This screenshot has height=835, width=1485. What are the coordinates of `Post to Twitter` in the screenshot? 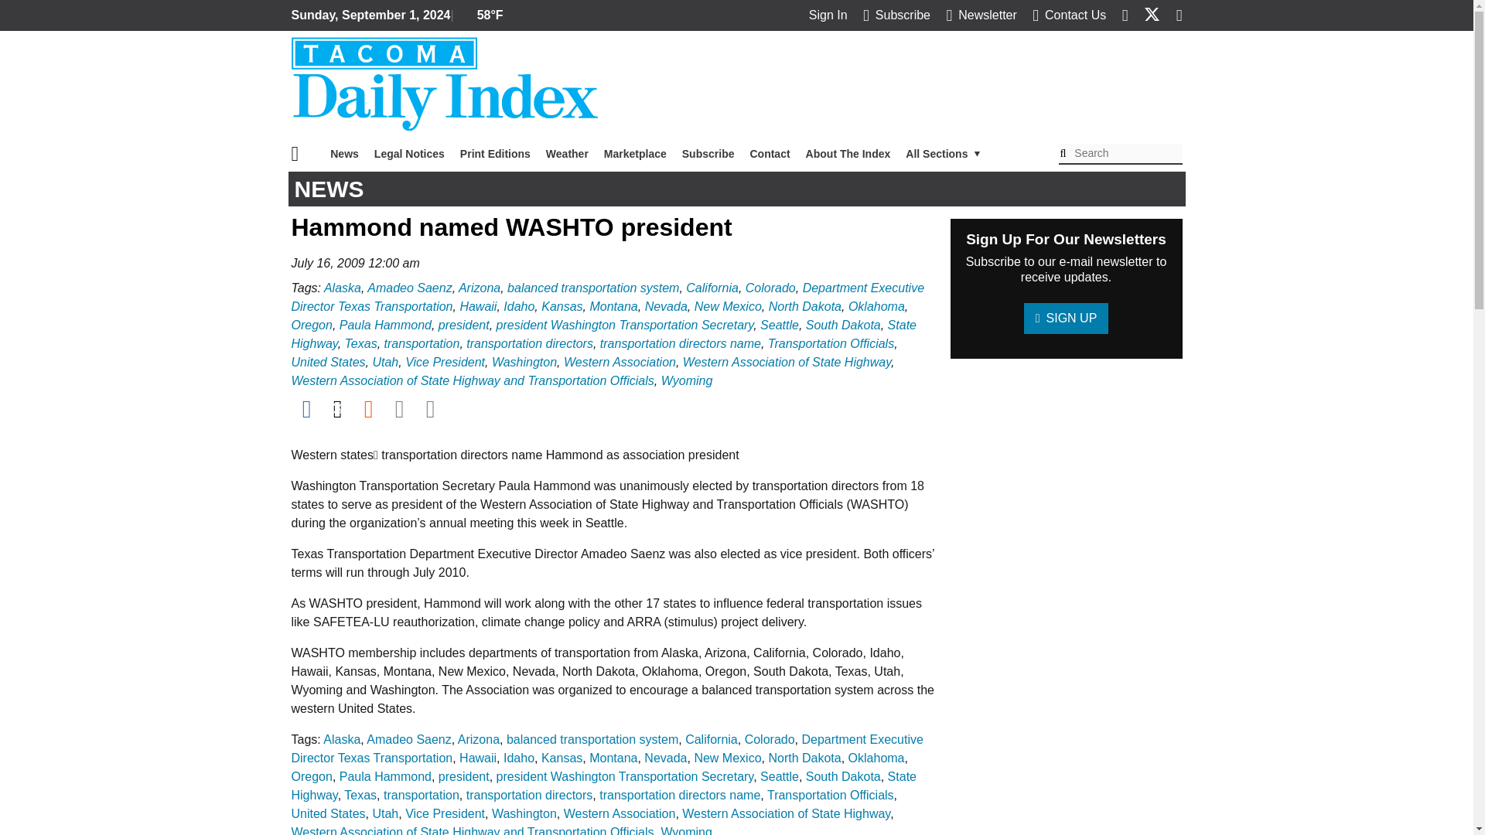 It's located at (337, 409).